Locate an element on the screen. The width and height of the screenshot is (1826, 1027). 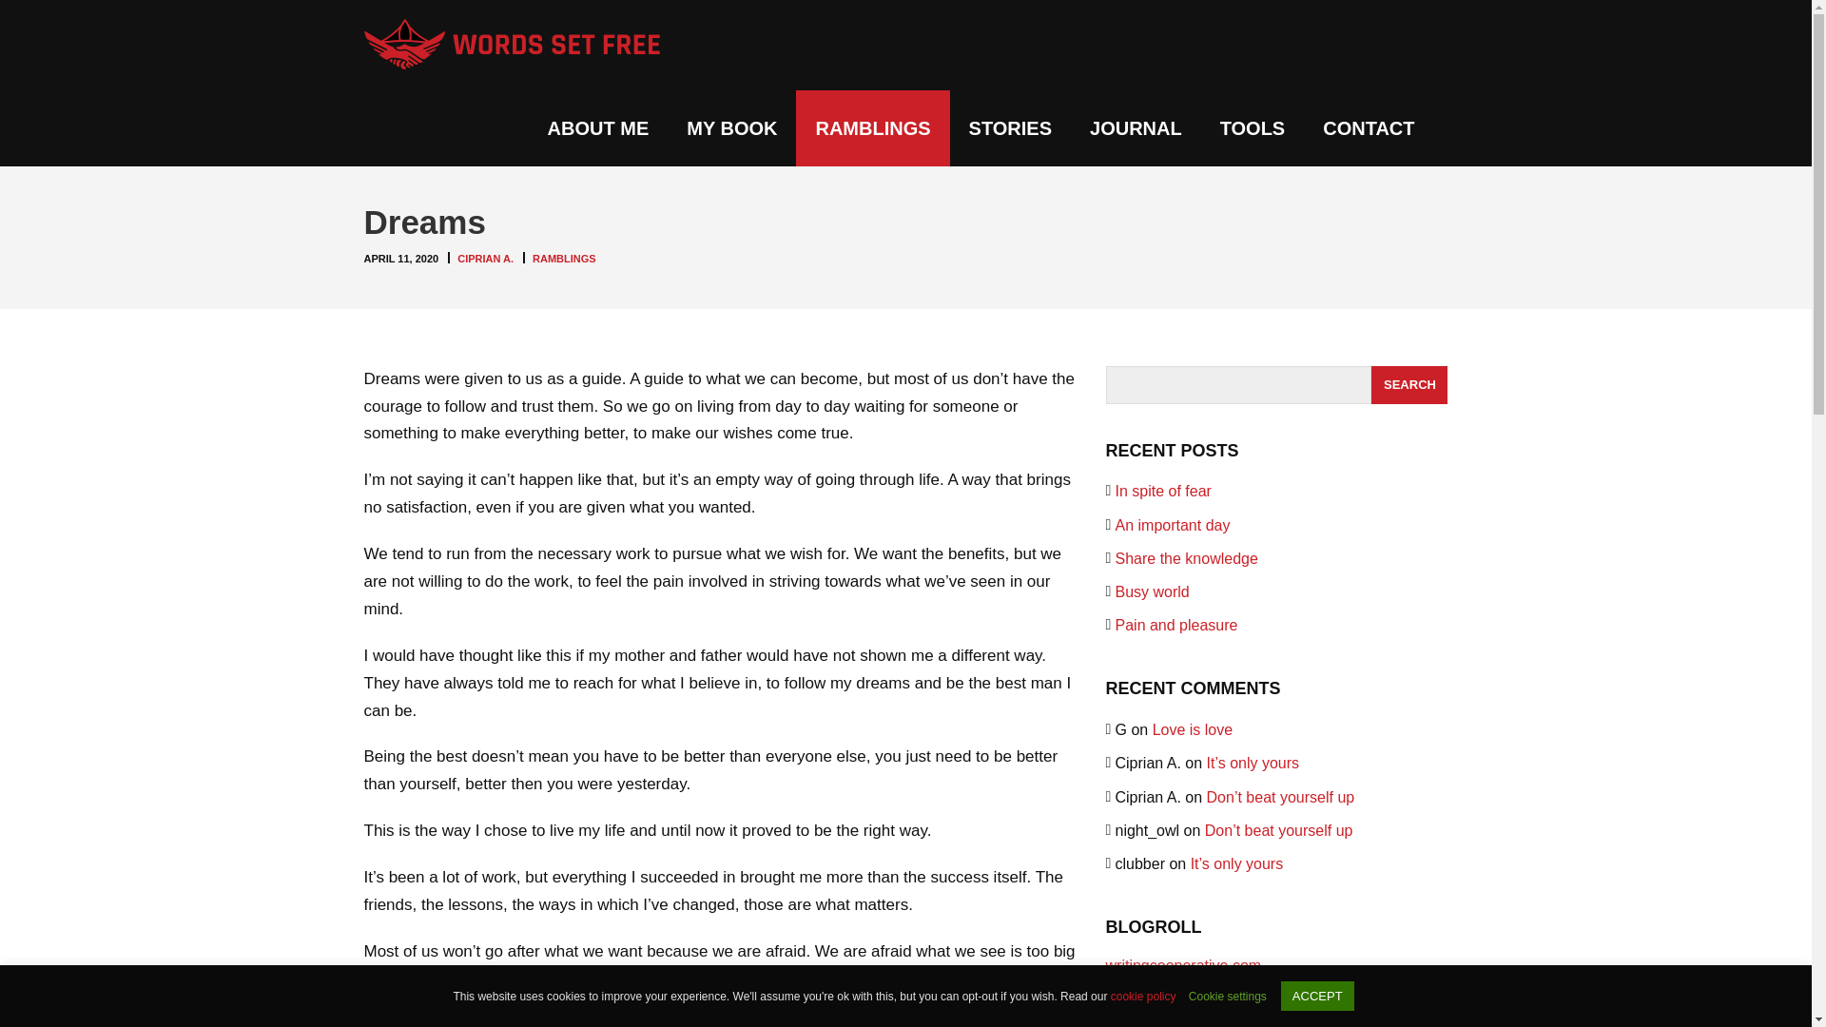
Journal is located at coordinates (1136, 127).